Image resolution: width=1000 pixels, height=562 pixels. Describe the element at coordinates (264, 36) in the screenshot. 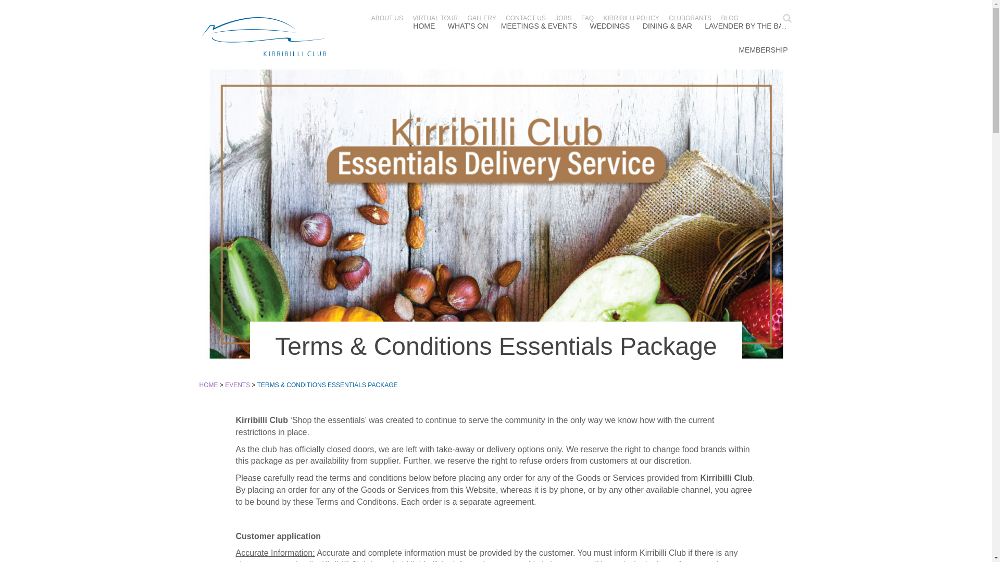

I see `Kirribilli Club` at that location.